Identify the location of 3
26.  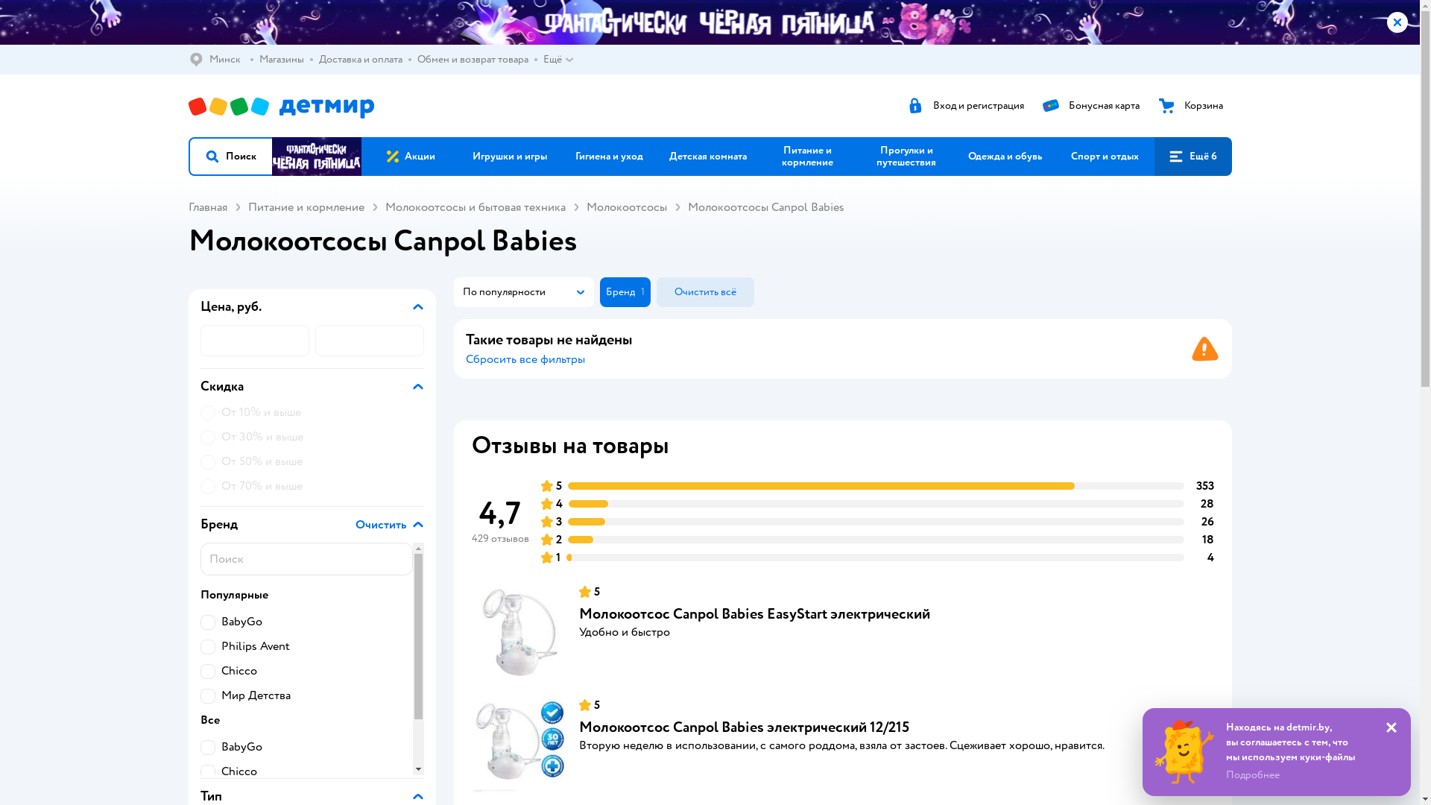
(878, 522).